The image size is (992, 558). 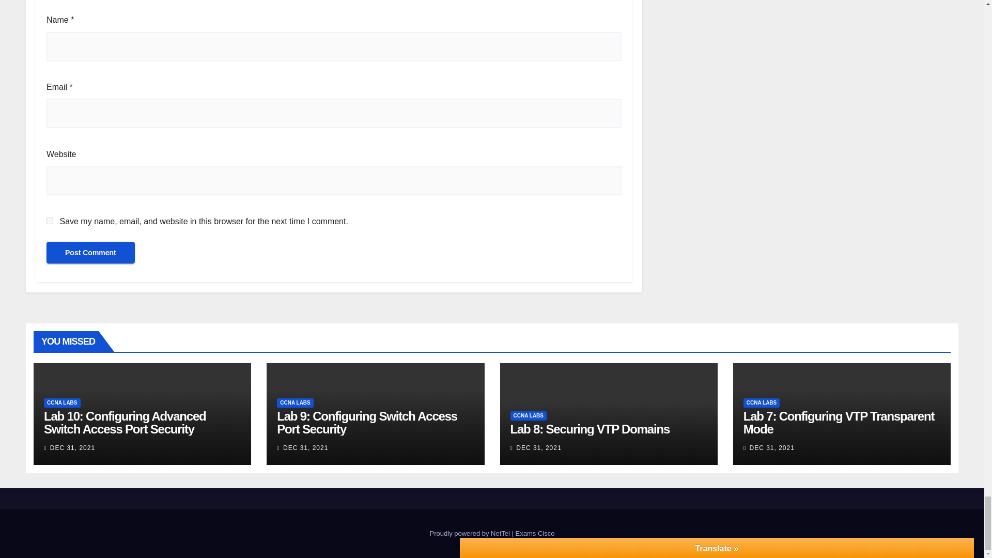 I want to click on yes, so click(x=50, y=221).